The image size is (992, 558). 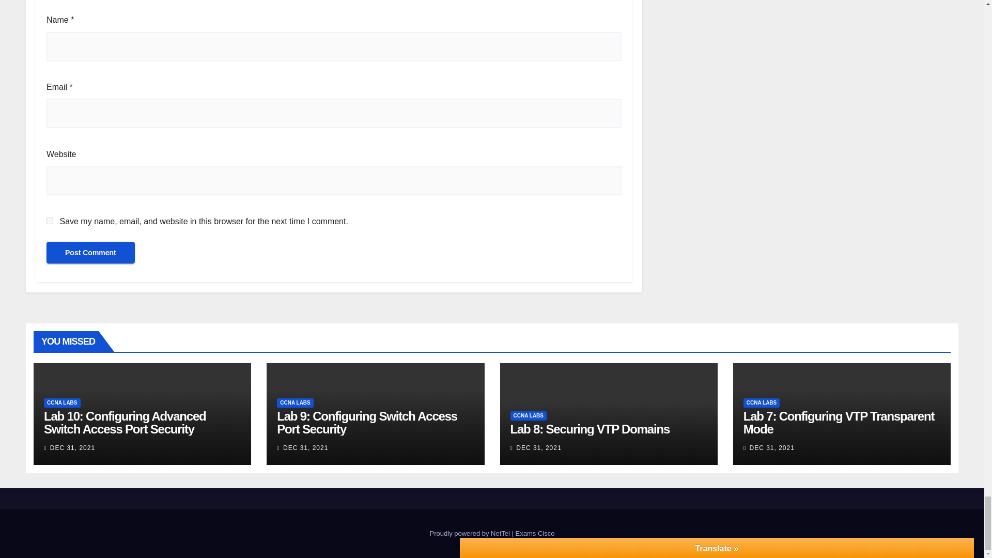 I want to click on yes, so click(x=50, y=221).